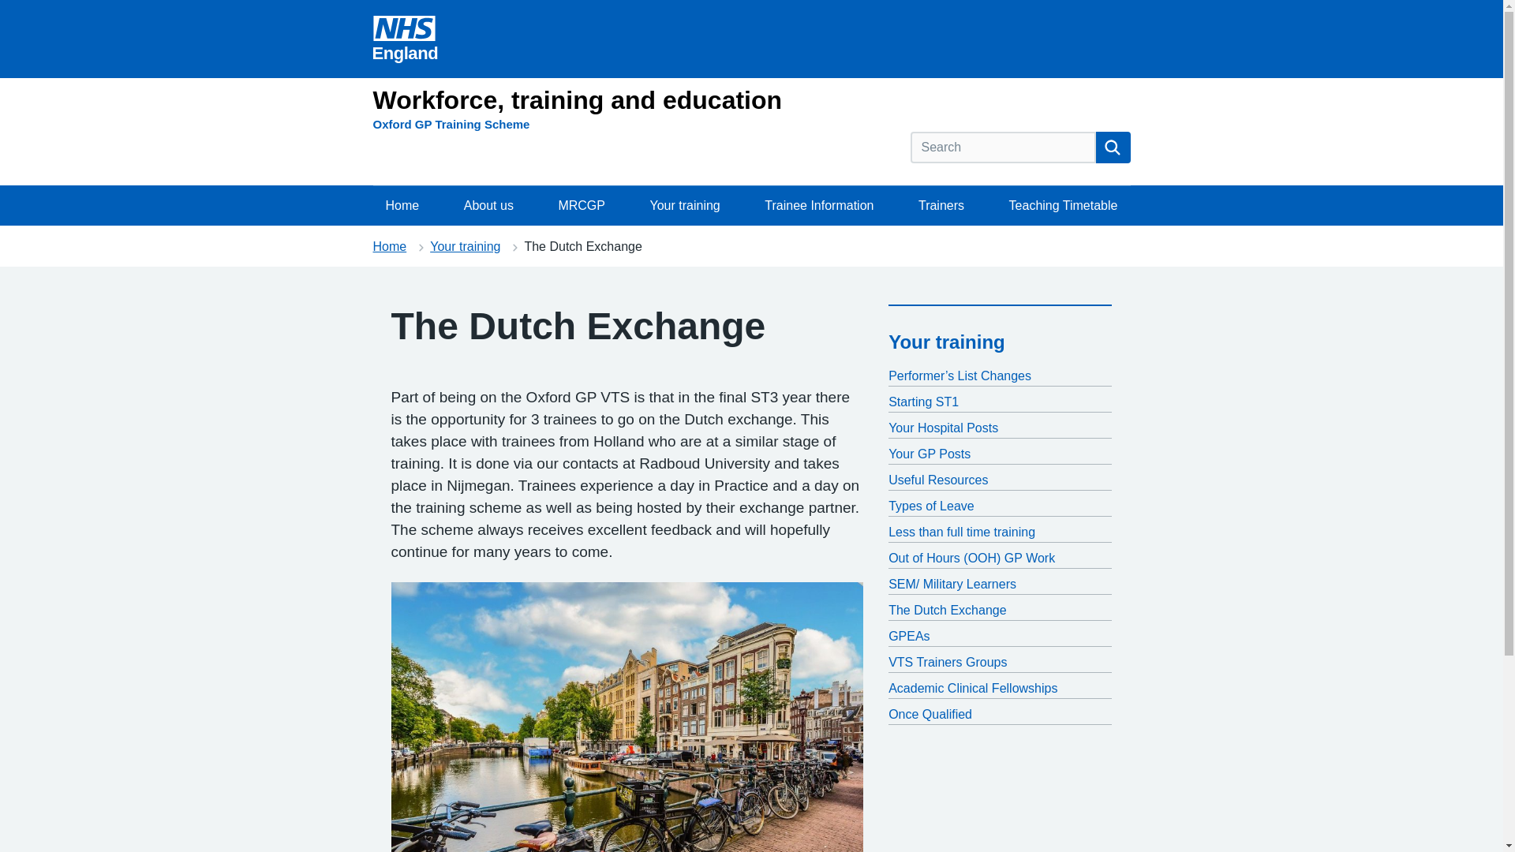 Image resolution: width=1515 pixels, height=852 pixels. Describe the element at coordinates (389, 246) in the screenshot. I see `Home` at that location.